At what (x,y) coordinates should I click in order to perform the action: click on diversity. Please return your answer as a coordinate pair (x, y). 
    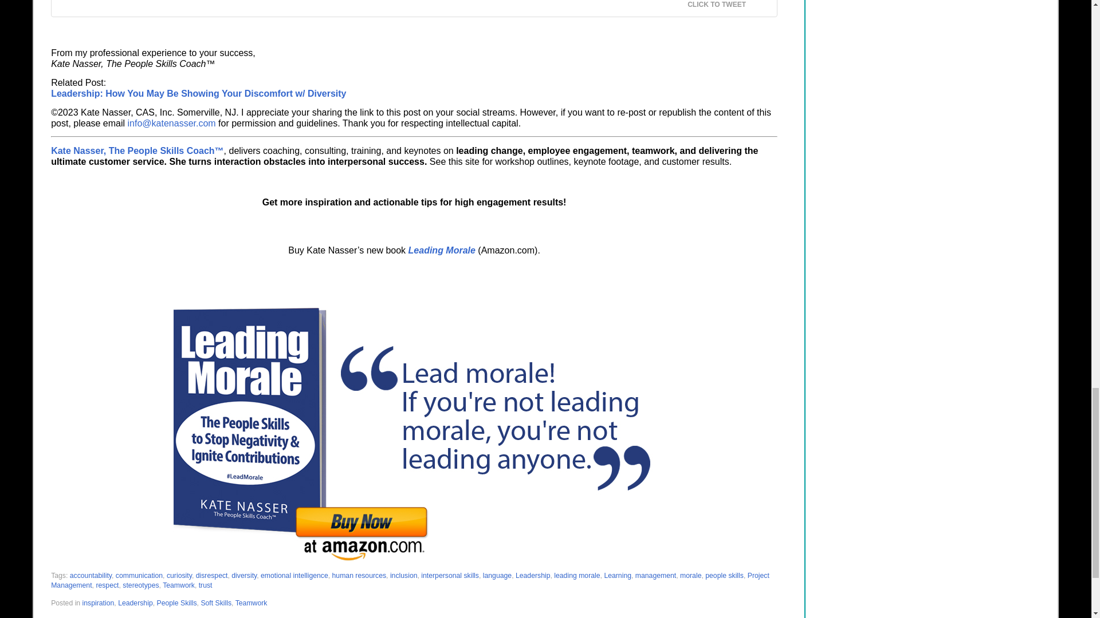
    Looking at the image, I should click on (243, 576).